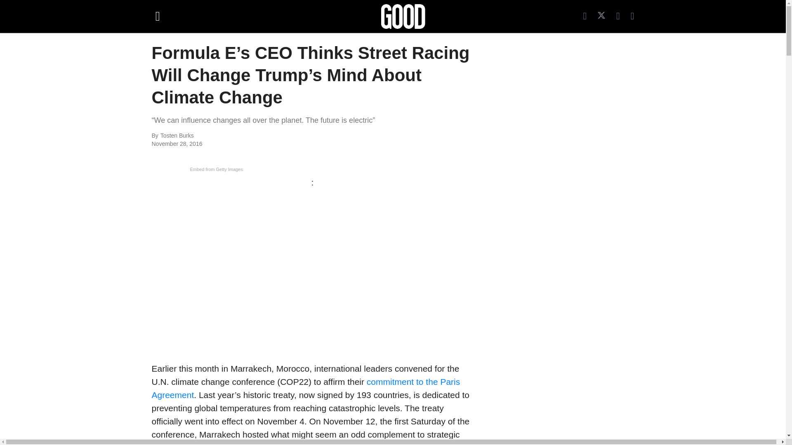 The width and height of the screenshot is (792, 445). What do you see at coordinates (306, 388) in the screenshot?
I see `commitment to the Paris Agreement` at bounding box center [306, 388].